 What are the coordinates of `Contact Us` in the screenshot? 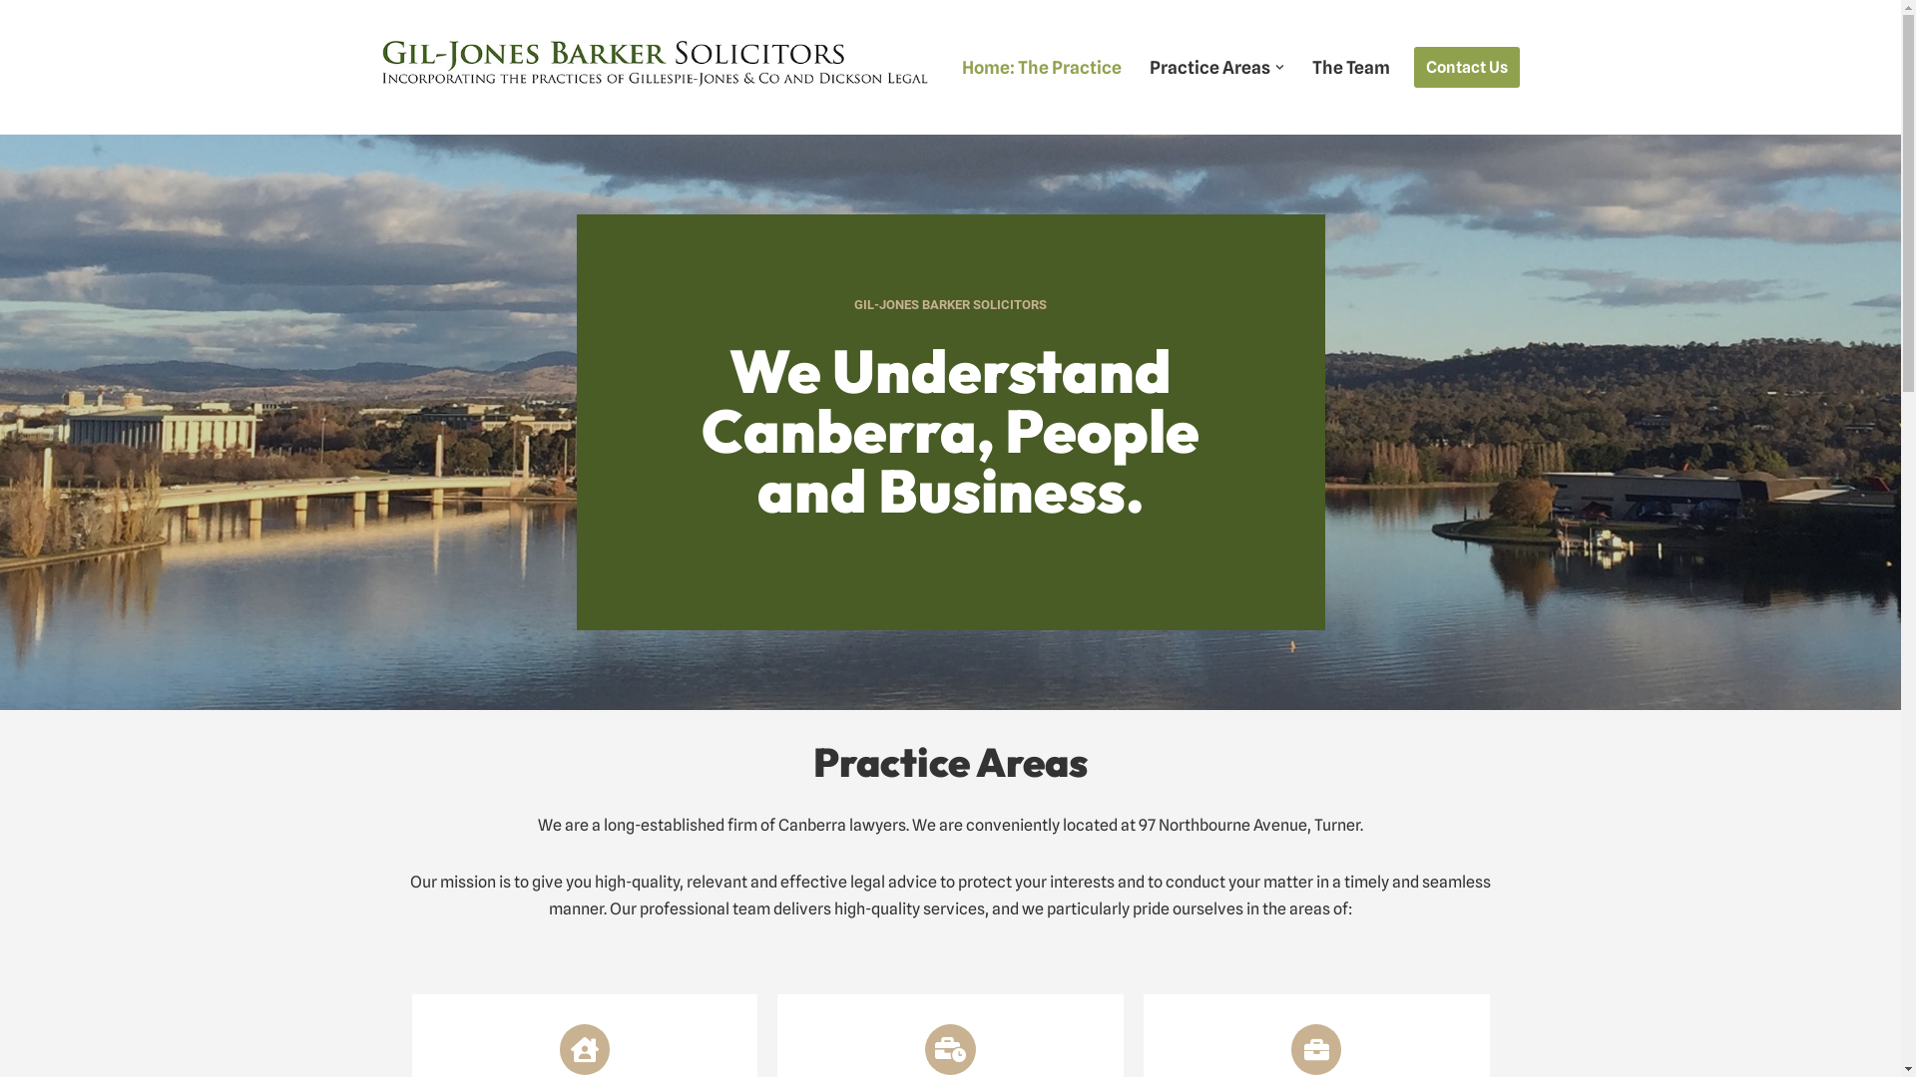 It's located at (1466, 68).